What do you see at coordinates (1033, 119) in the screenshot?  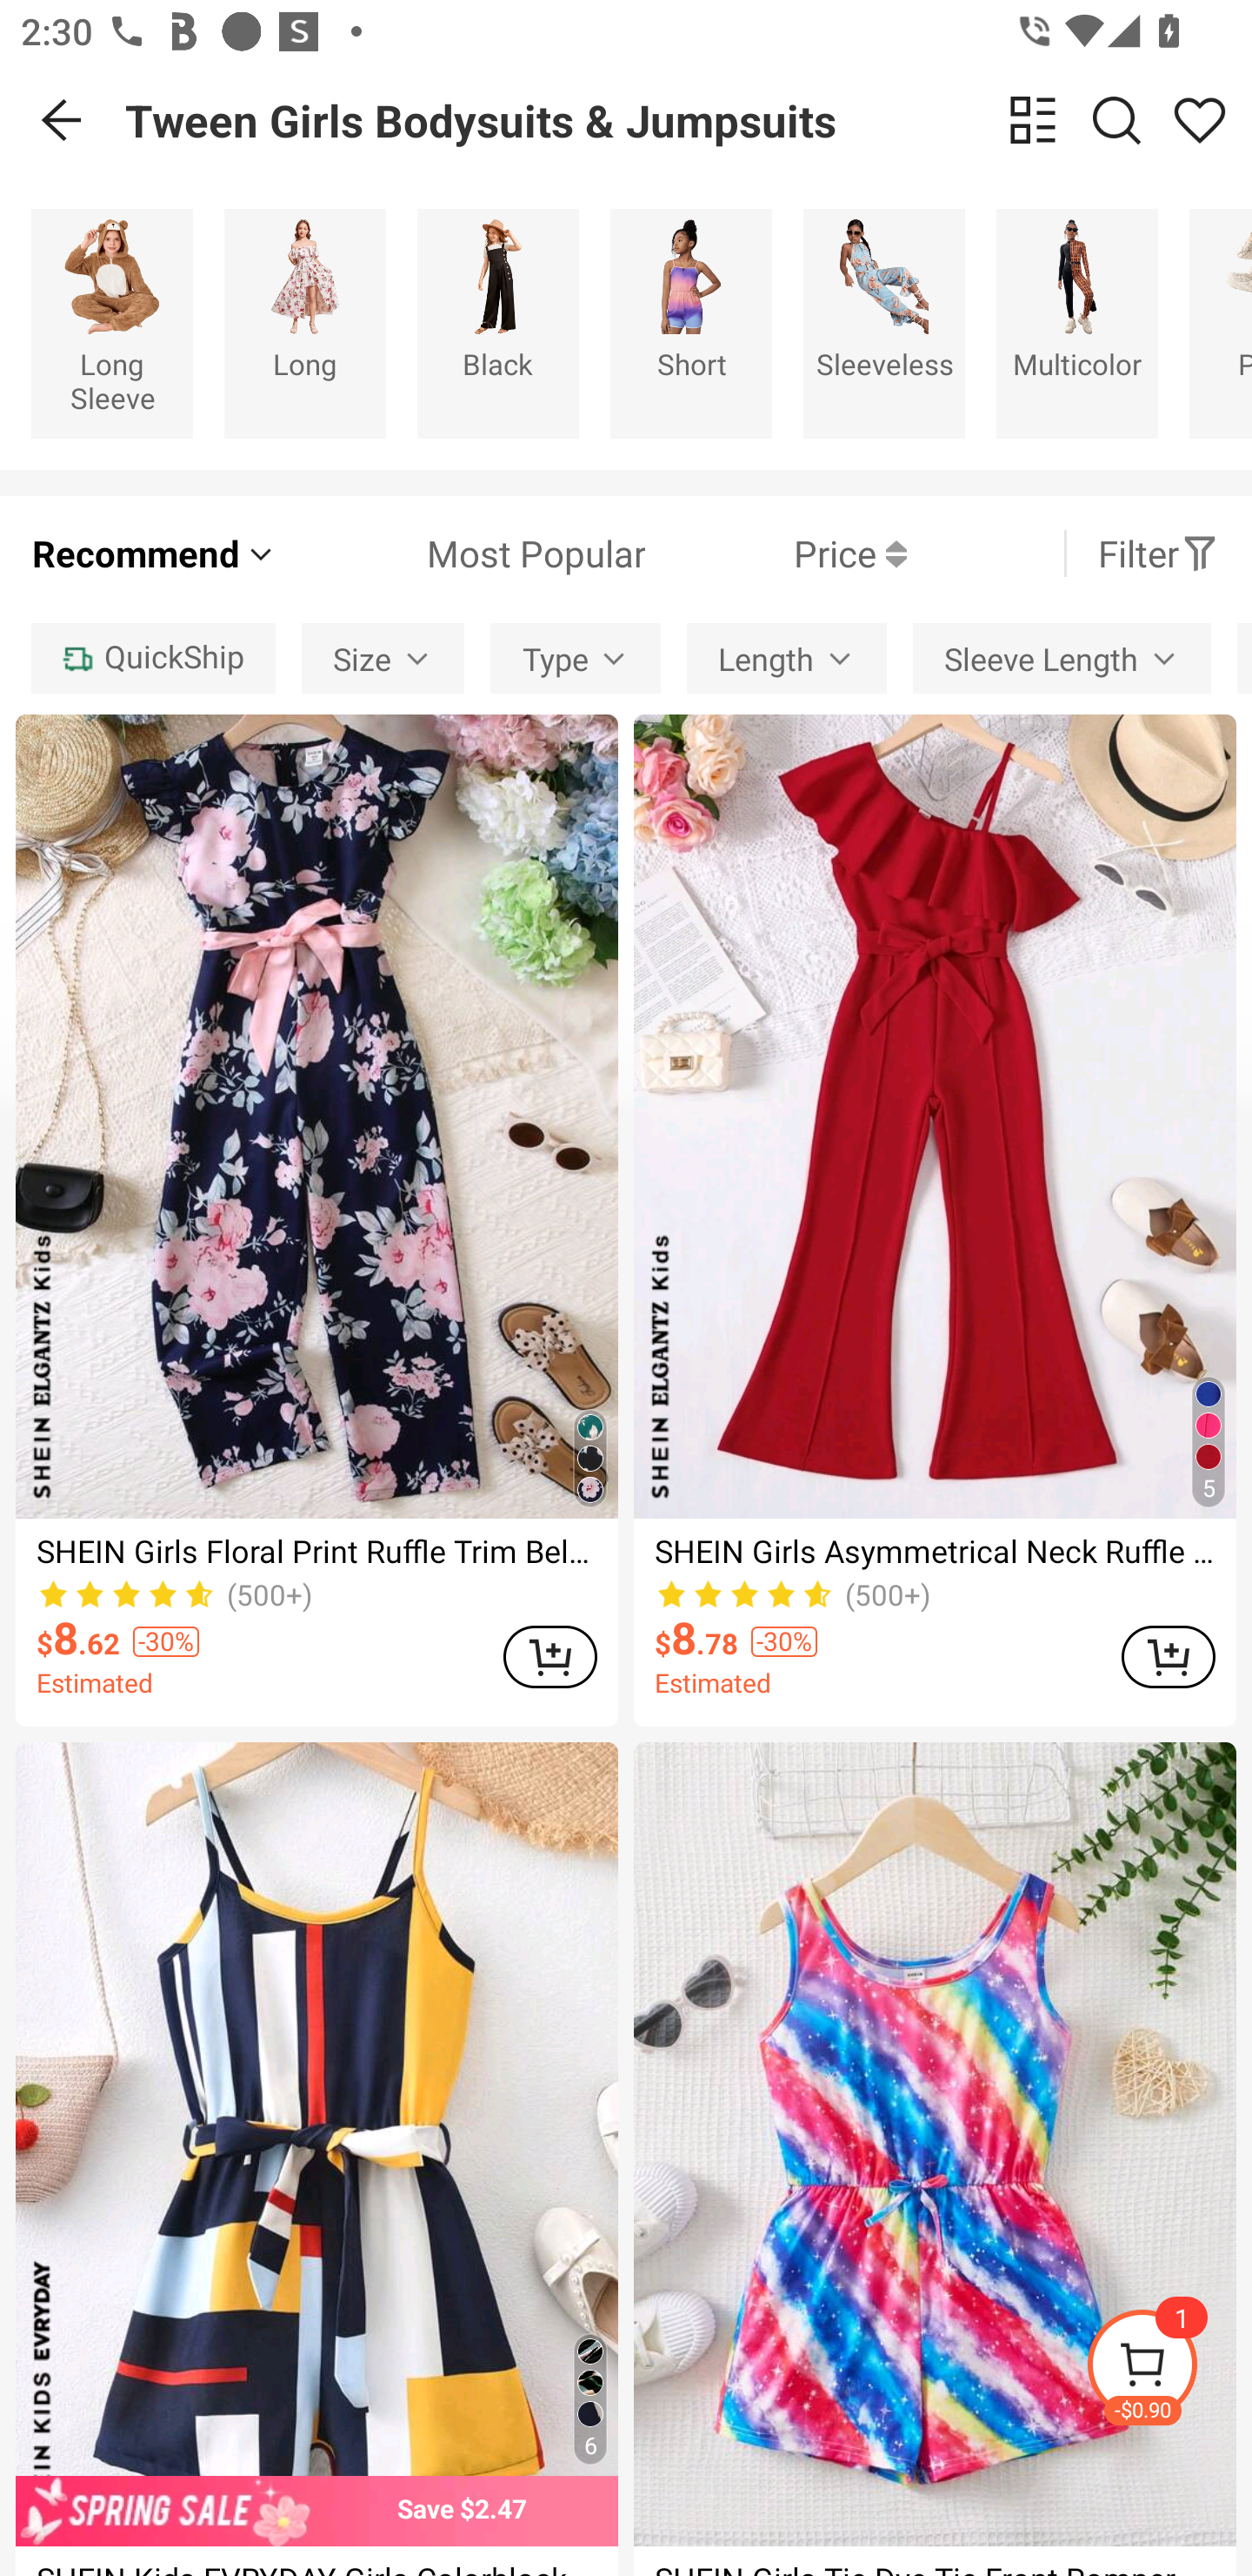 I see `change view` at bounding box center [1033, 119].